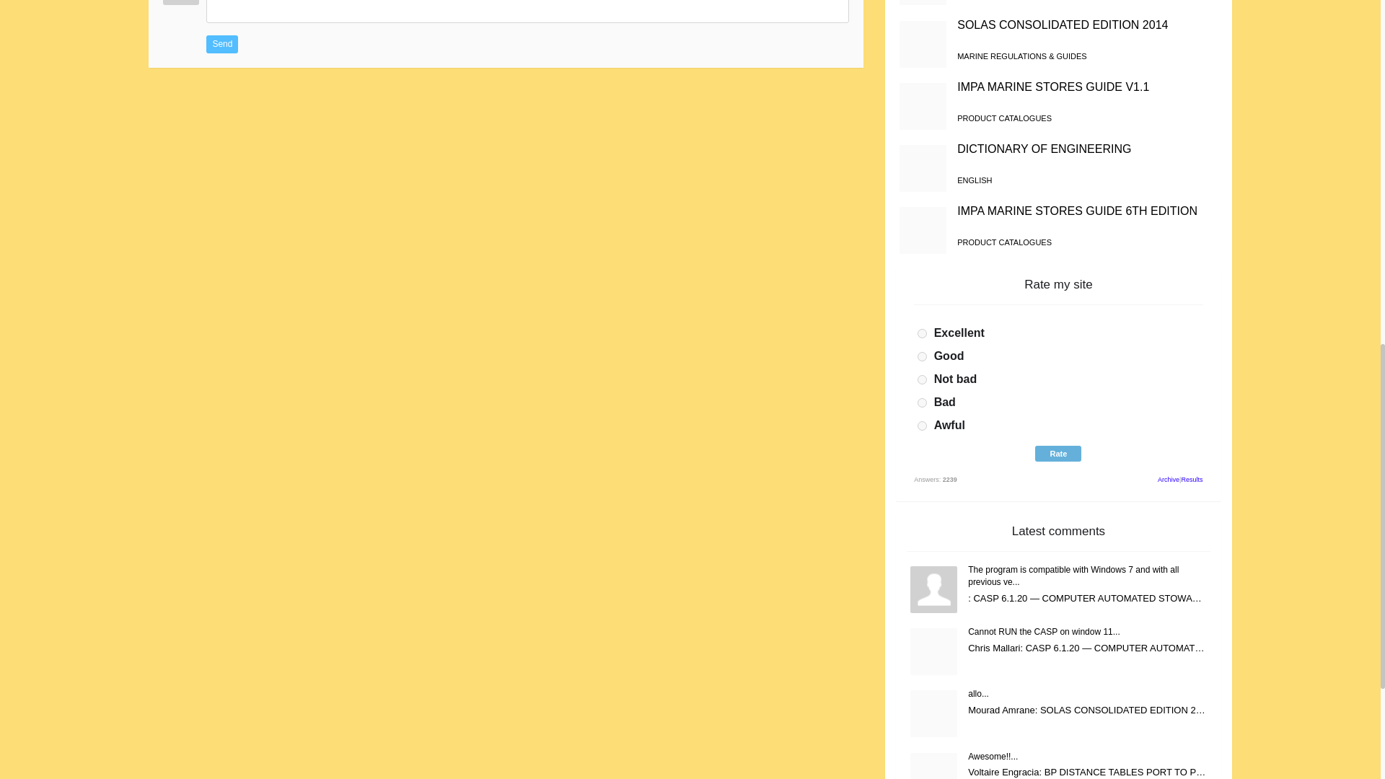 Image resolution: width=1385 pixels, height=779 pixels. What do you see at coordinates (922, 426) in the screenshot?
I see `5` at bounding box center [922, 426].